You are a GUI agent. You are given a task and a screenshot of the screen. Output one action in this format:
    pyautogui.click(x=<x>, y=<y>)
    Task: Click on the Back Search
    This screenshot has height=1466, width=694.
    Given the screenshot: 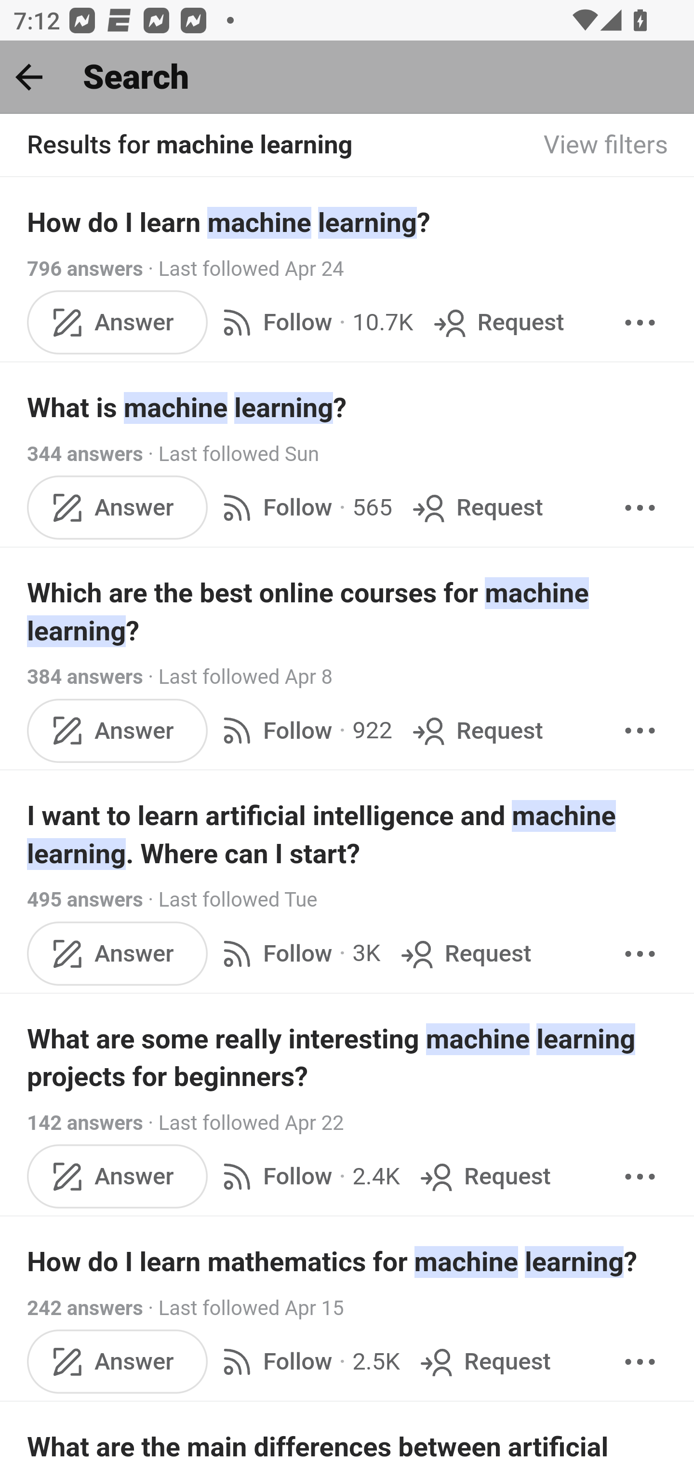 What is the action you would take?
    pyautogui.click(x=347, y=78)
    